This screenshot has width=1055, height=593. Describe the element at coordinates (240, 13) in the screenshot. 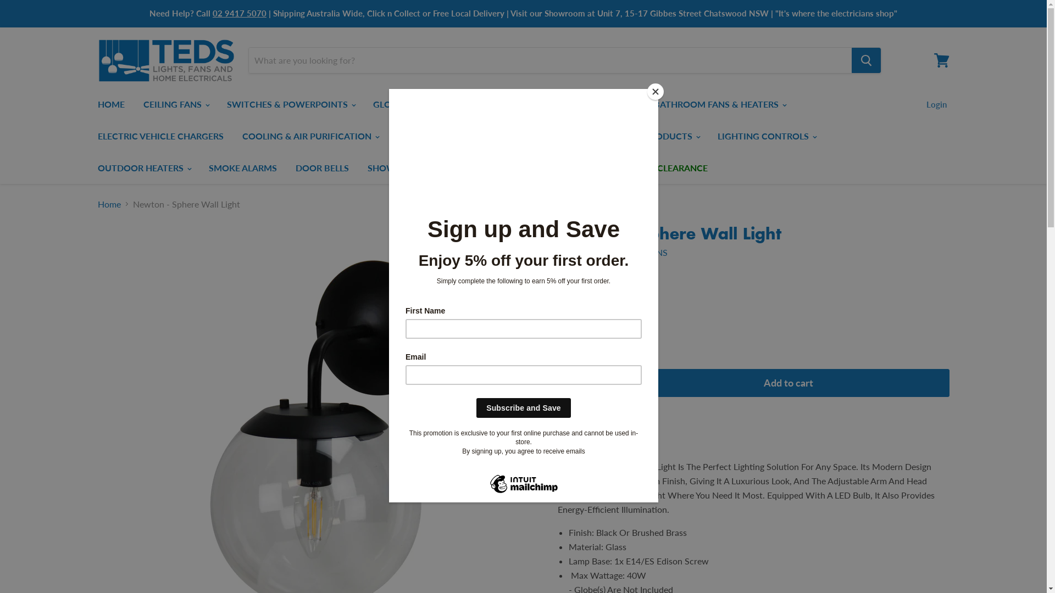

I see `02 9417 5070` at that location.